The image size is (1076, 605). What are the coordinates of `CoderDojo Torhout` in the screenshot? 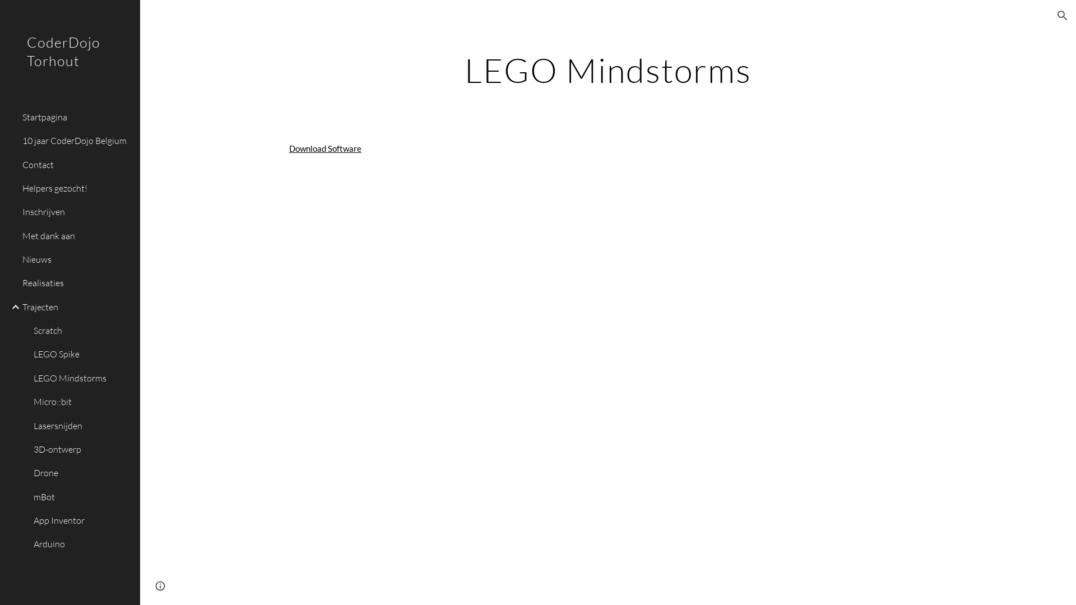 It's located at (70, 66).